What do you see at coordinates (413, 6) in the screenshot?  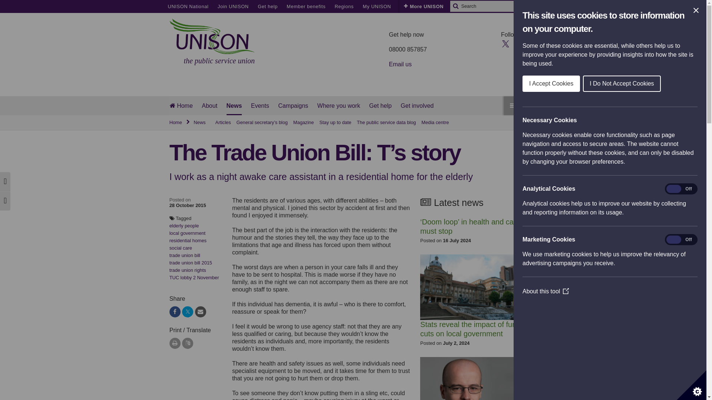 I see `Other sites` at bounding box center [413, 6].